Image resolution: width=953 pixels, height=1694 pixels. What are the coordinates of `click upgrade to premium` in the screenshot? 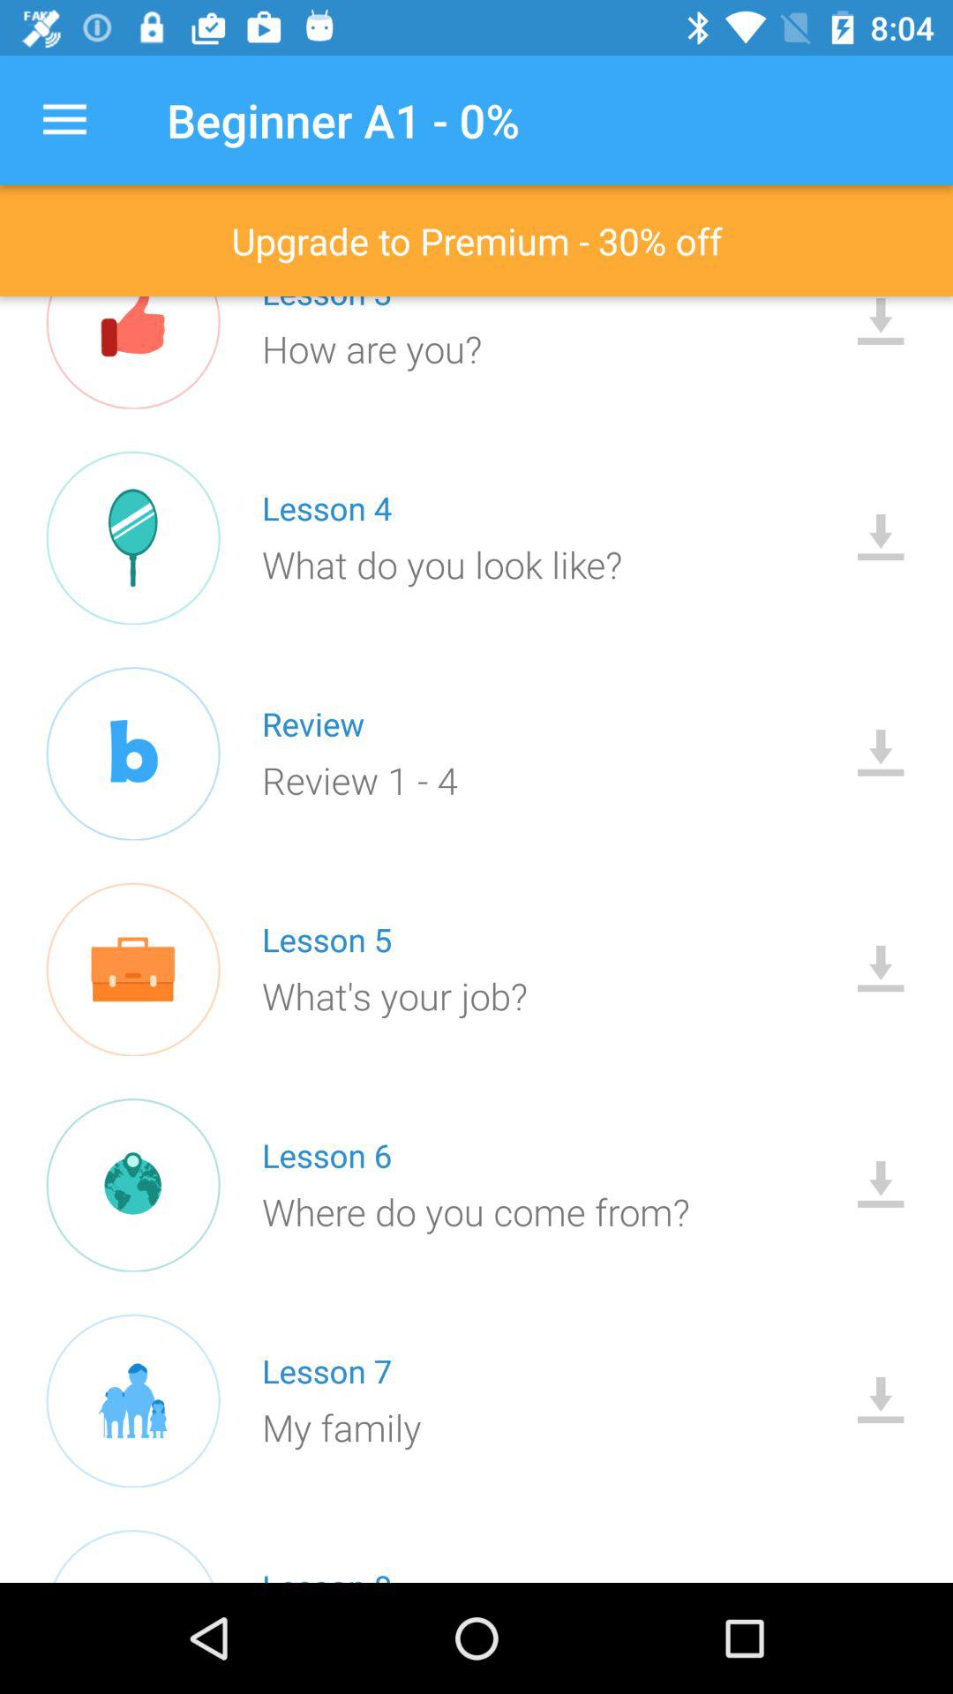 It's located at (476, 240).